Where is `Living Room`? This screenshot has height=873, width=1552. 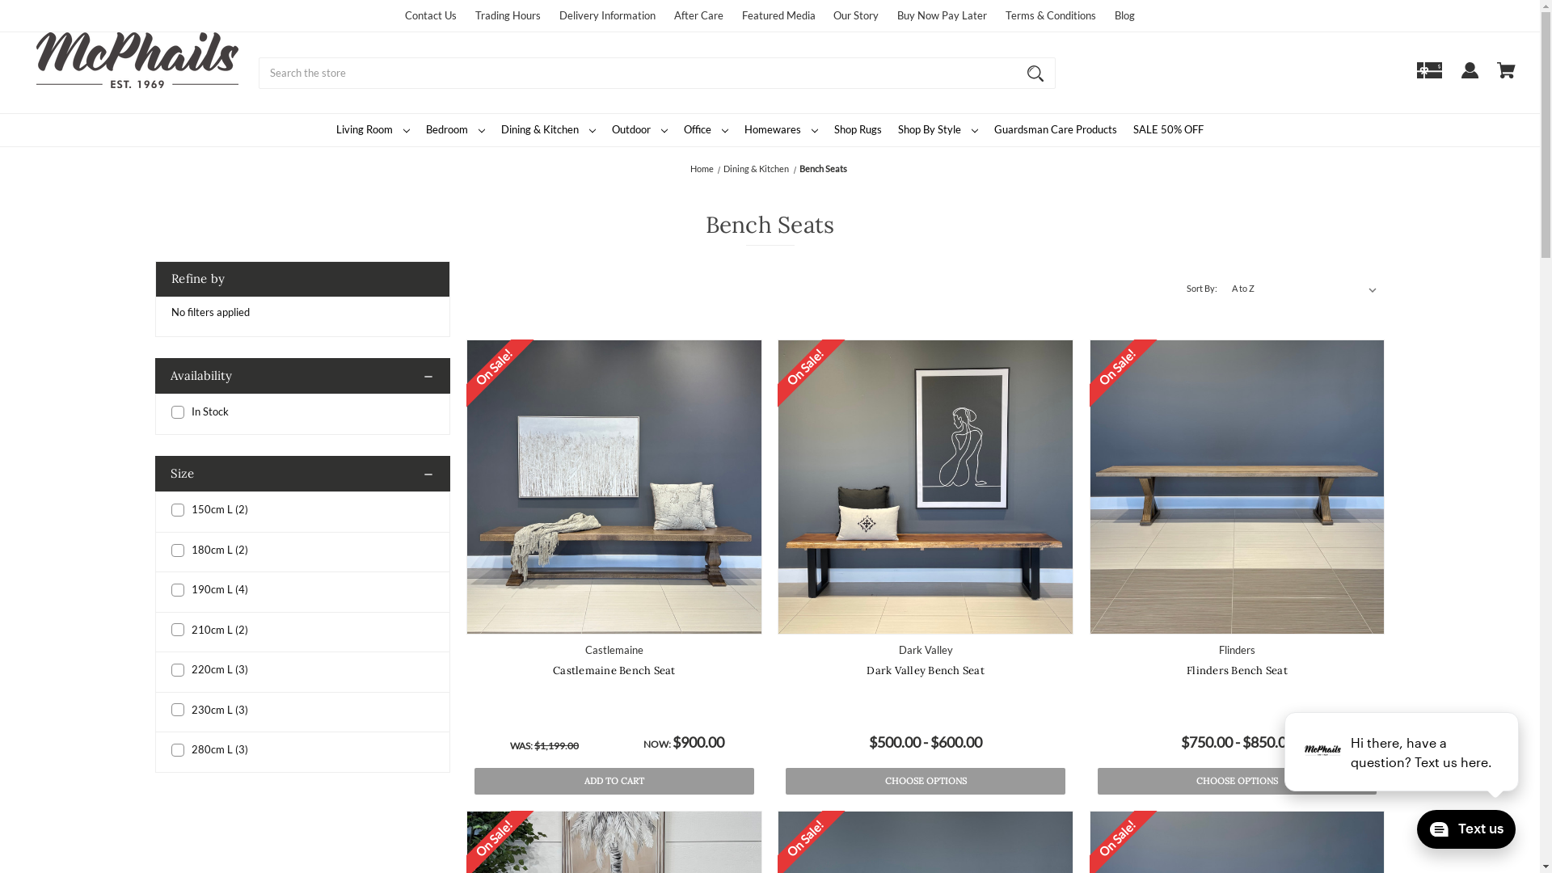 Living Room is located at coordinates (373, 130).